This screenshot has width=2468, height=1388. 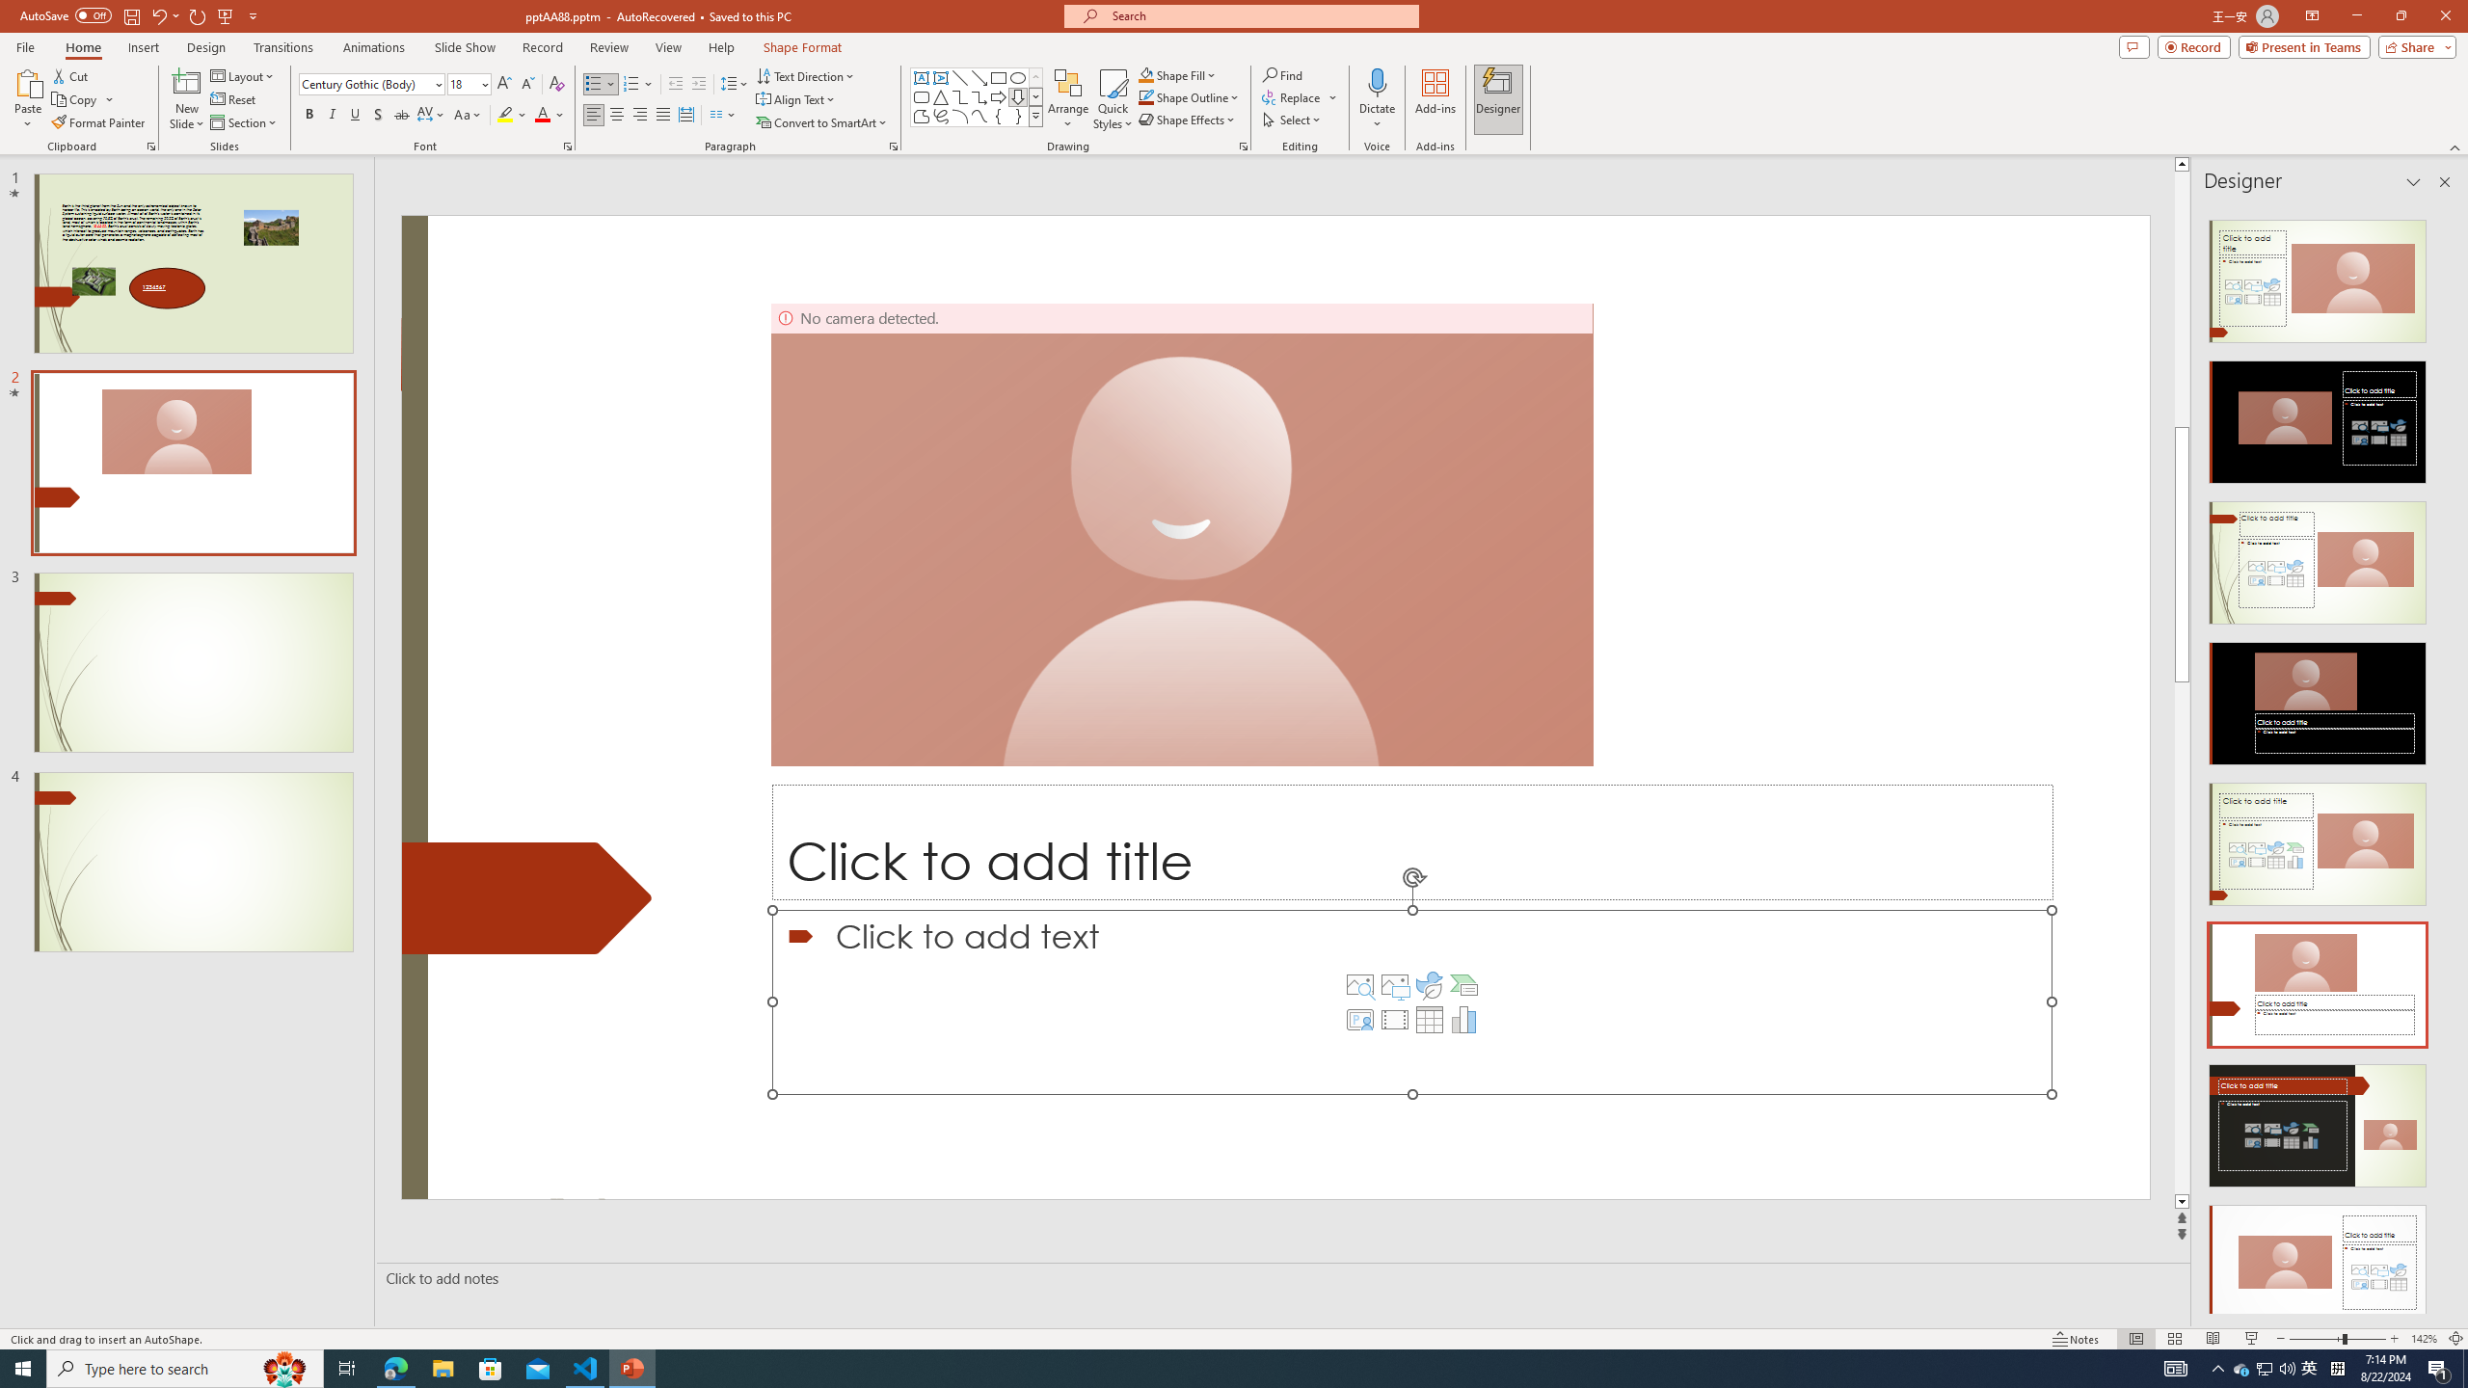 I want to click on Left Brace, so click(x=999, y=116).